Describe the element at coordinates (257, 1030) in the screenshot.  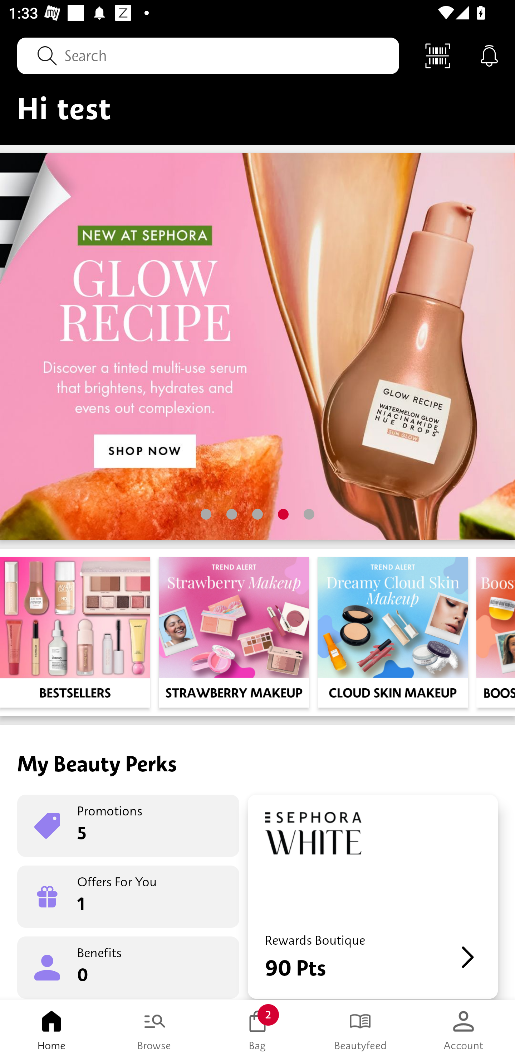
I see `Bag 2 Bag` at that location.